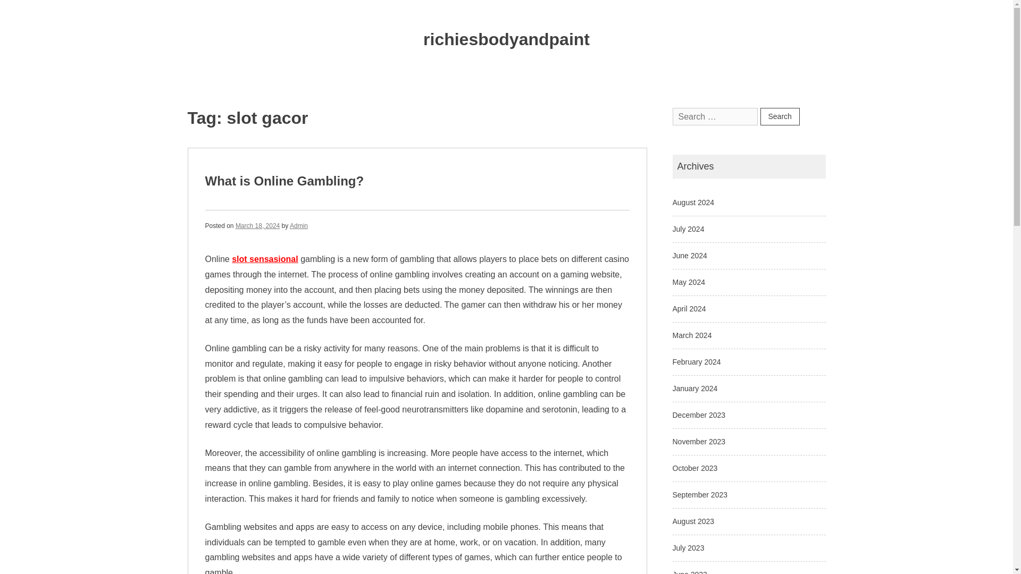 This screenshot has height=574, width=1021. Describe the element at coordinates (688, 229) in the screenshot. I see `July 2024` at that location.